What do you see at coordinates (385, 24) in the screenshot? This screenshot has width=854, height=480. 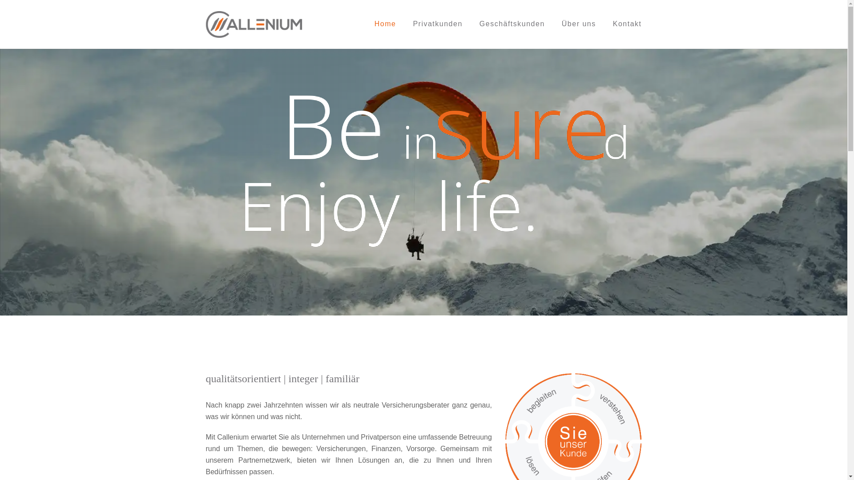 I see `Home` at bounding box center [385, 24].